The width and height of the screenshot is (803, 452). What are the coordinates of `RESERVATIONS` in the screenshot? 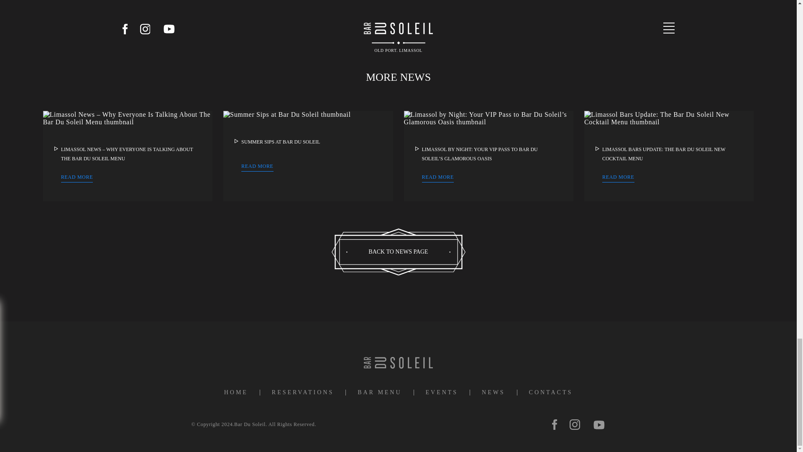 It's located at (303, 393).